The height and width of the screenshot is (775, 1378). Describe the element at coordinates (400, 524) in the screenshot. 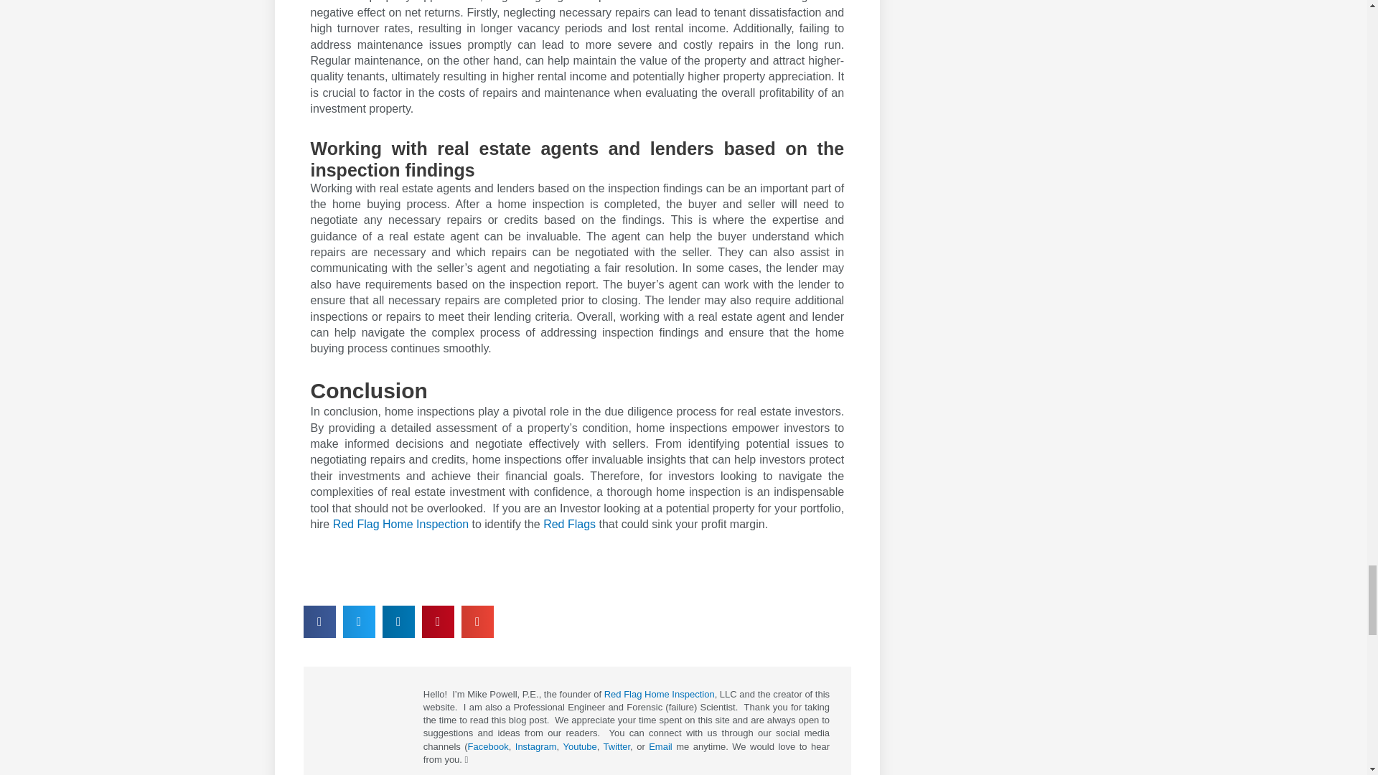

I see `Red Flag Home Inspection` at that location.